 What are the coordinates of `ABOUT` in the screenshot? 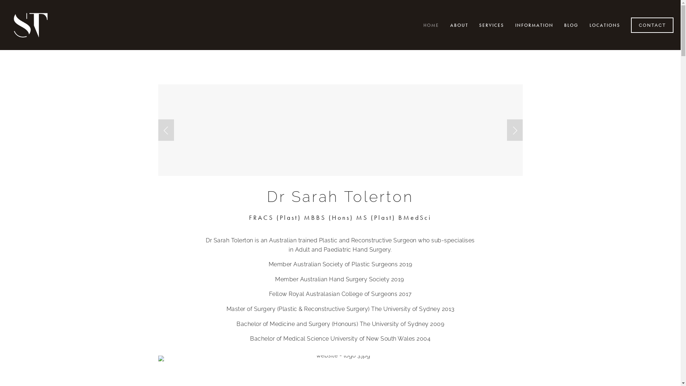 It's located at (459, 25).